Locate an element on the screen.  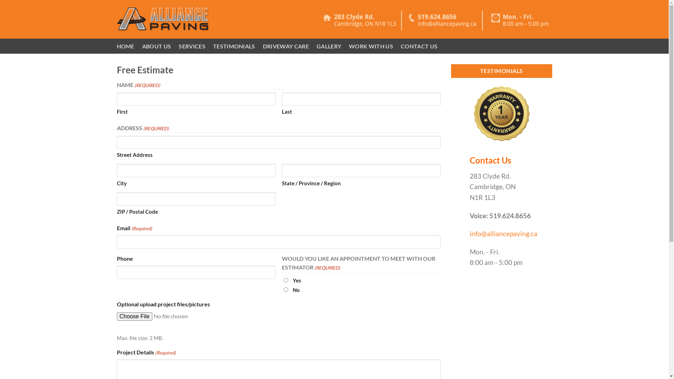
TESTIMONIALS is located at coordinates (502, 71).